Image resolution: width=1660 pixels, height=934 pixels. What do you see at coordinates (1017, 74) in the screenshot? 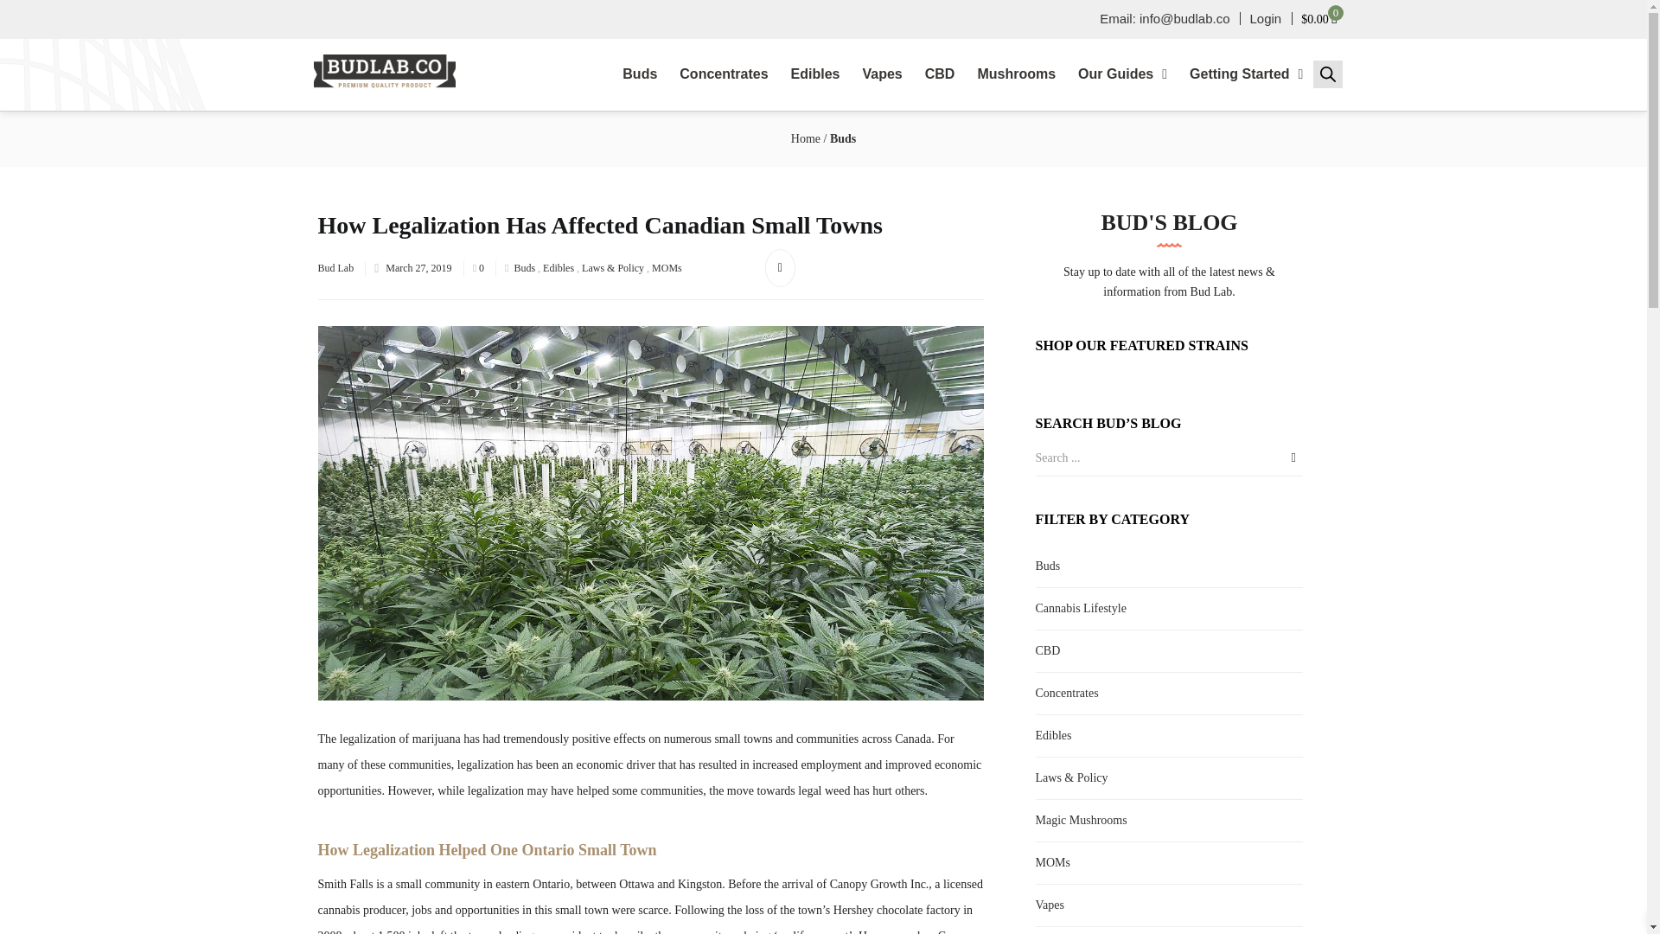
I see `Mushrooms` at bounding box center [1017, 74].